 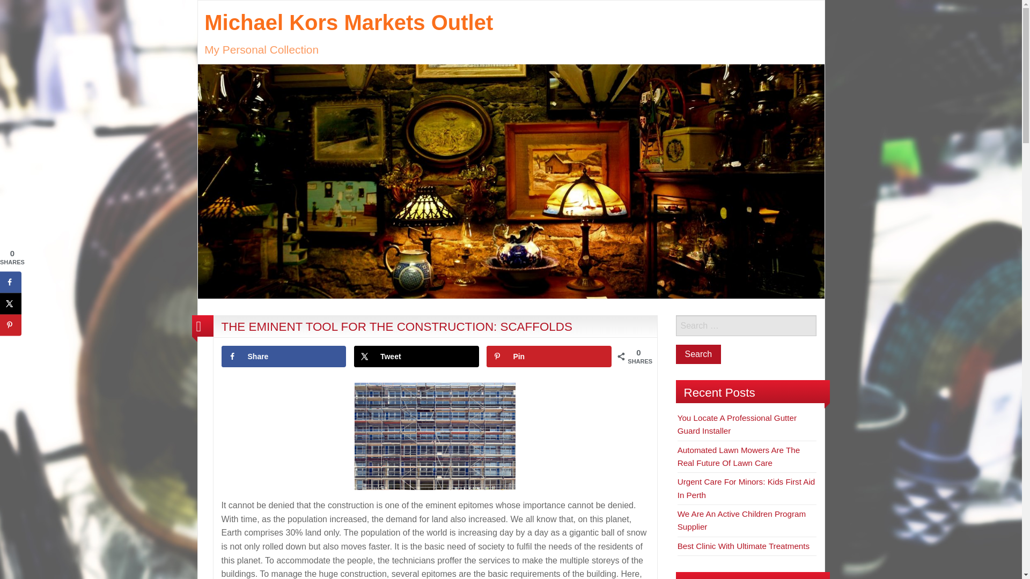 I want to click on Pin, so click(x=549, y=356).